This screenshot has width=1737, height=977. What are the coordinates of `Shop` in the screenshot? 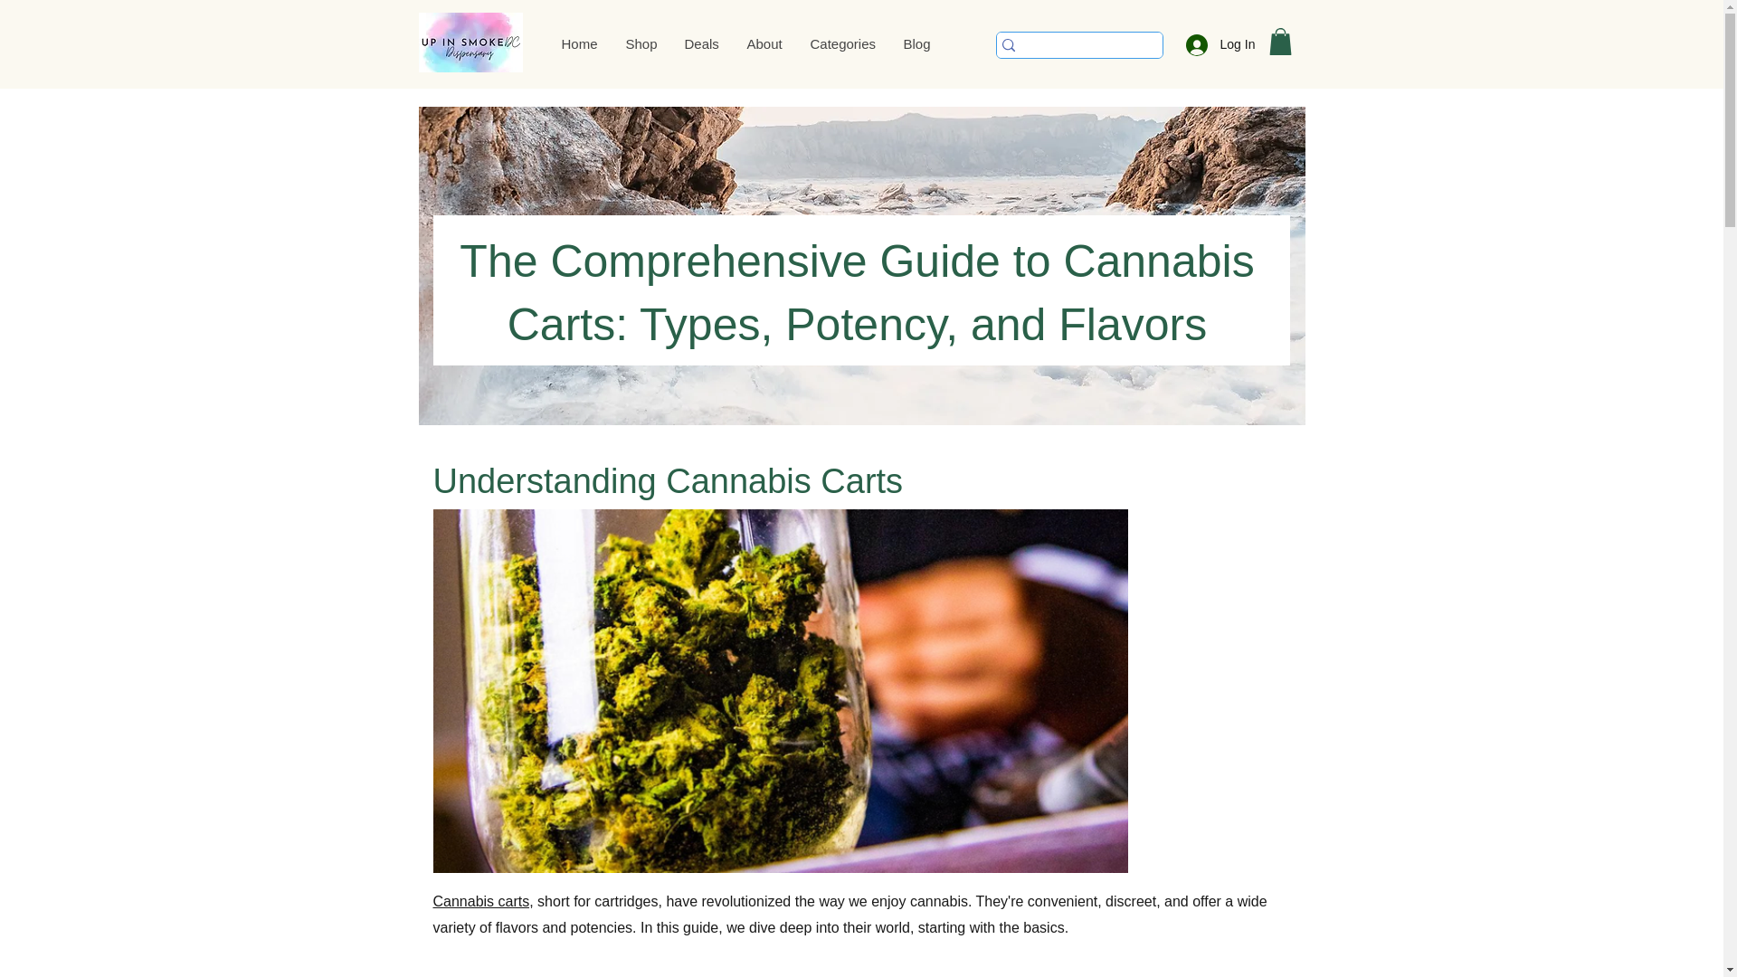 It's located at (641, 43).